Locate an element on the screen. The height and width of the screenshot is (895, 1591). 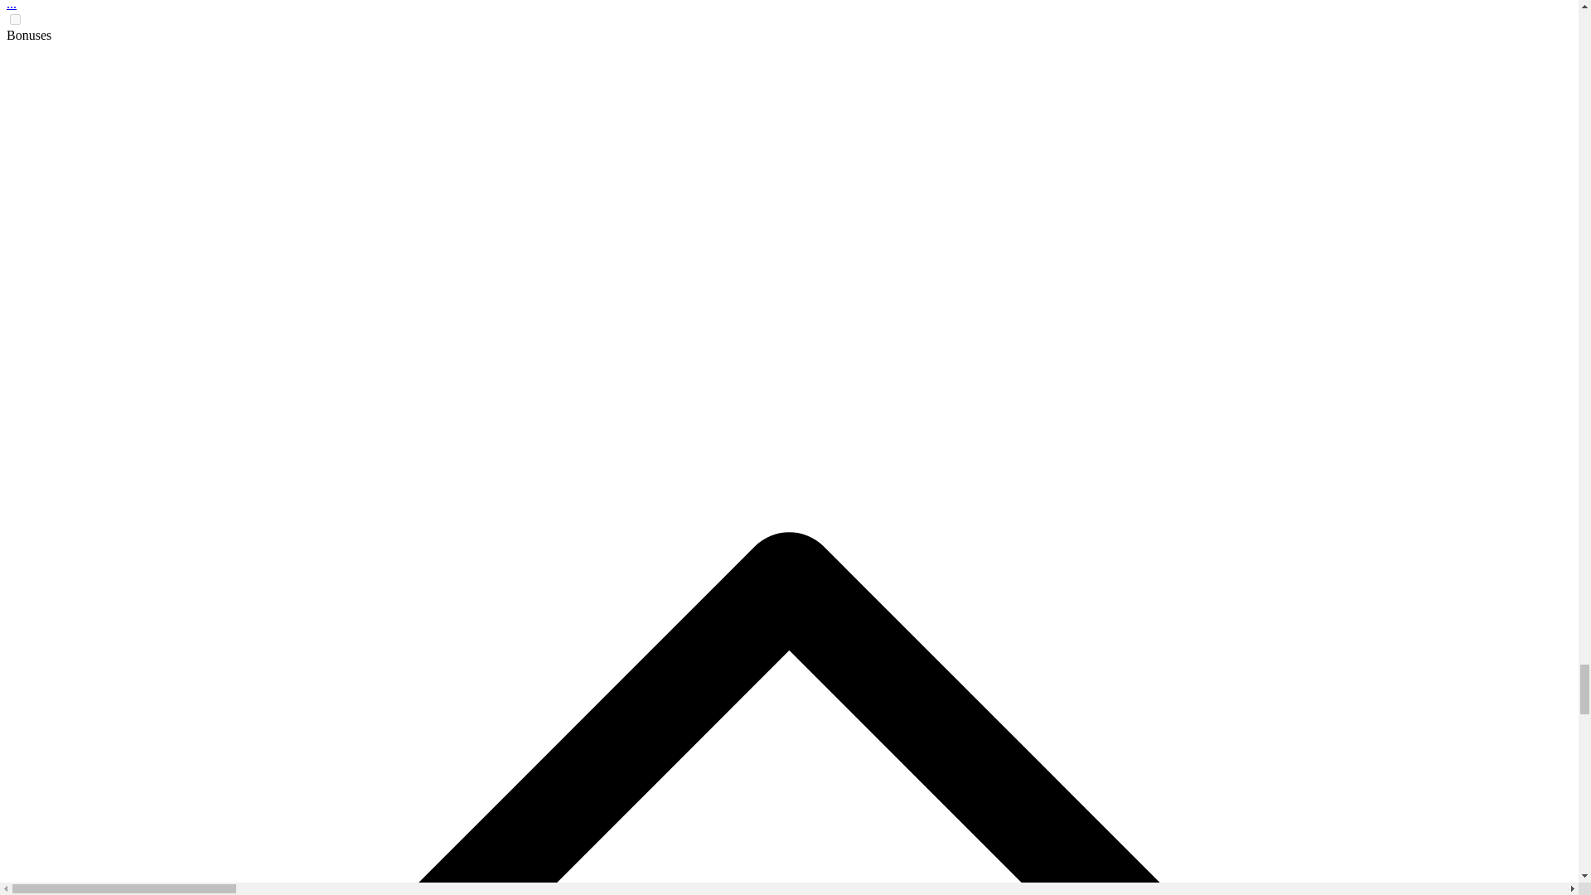
on is located at coordinates (15, 20).